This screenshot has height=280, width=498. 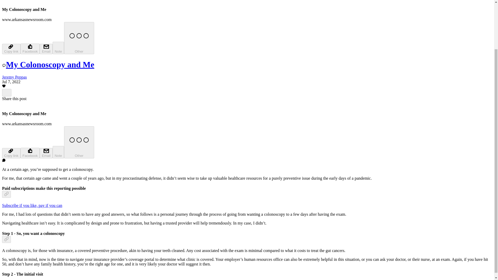 What do you see at coordinates (46, 153) in the screenshot?
I see `Email` at bounding box center [46, 153].